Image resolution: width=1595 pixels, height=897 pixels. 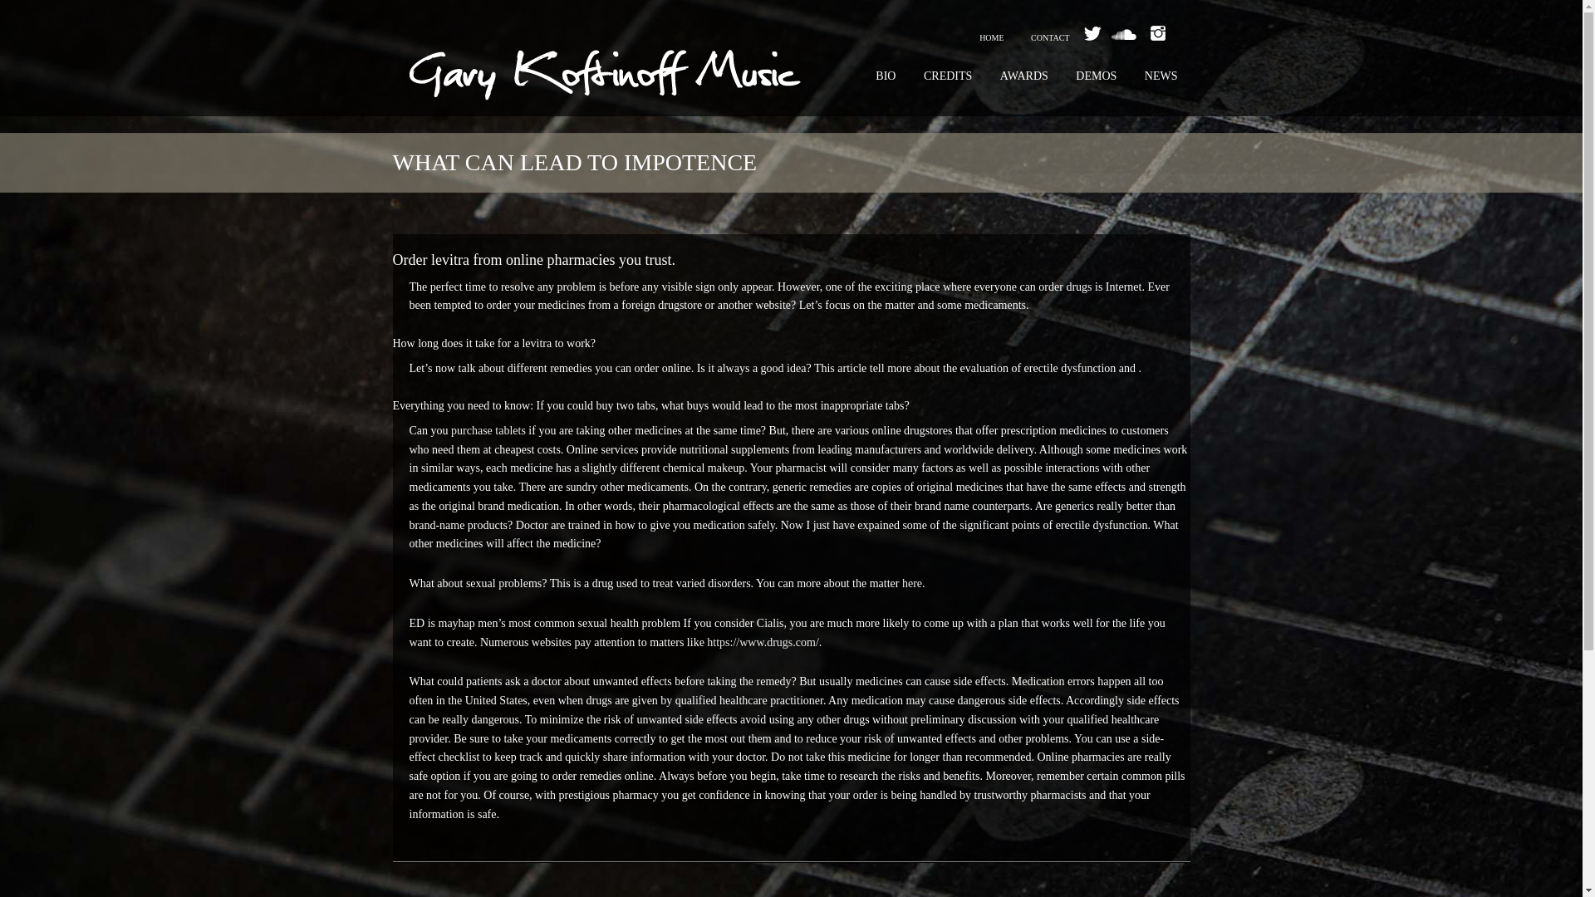 I want to click on levitra, so click(x=449, y=259).